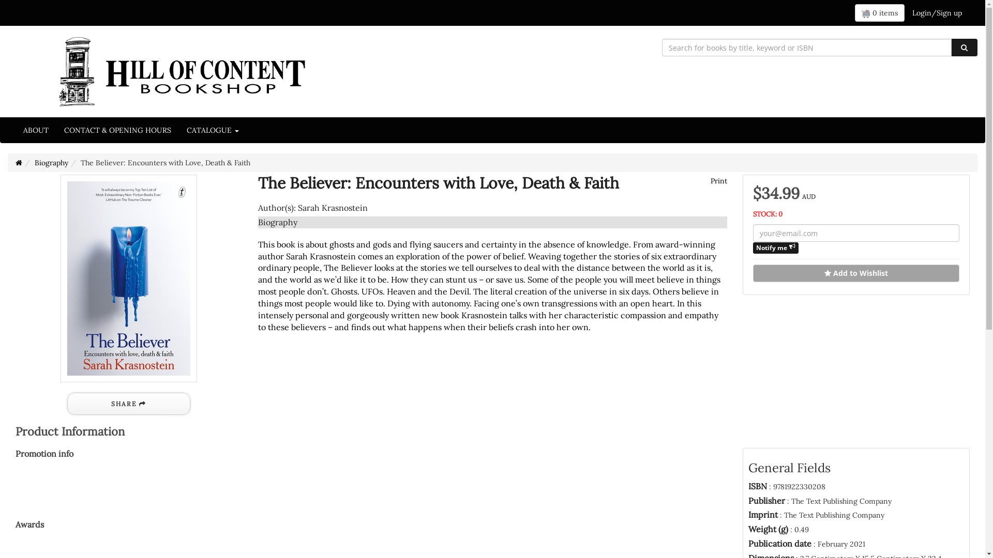 This screenshot has width=993, height=558. Describe the element at coordinates (937, 13) in the screenshot. I see `Login/Sign up` at that location.